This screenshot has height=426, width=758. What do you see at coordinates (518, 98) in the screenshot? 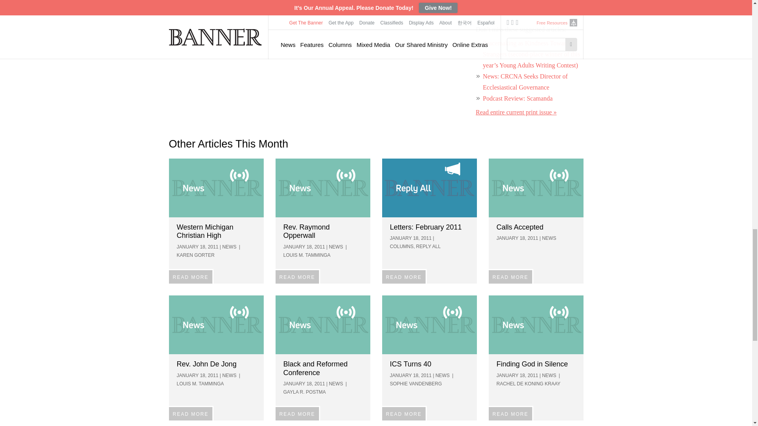
I see `Podcast Review: Scamanda` at bounding box center [518, 98].